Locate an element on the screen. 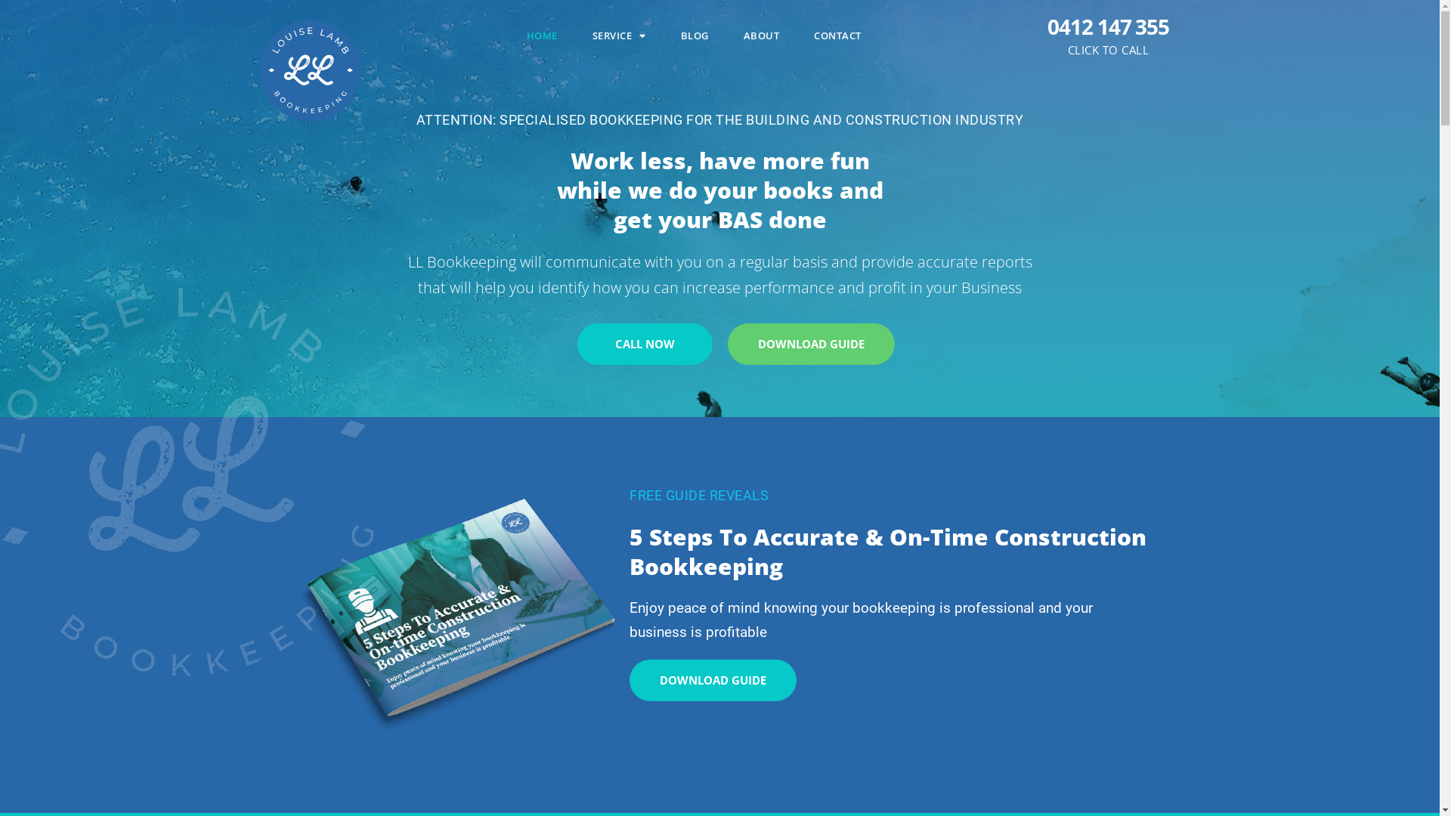  SERVICE is located at coordinates (620, 36).